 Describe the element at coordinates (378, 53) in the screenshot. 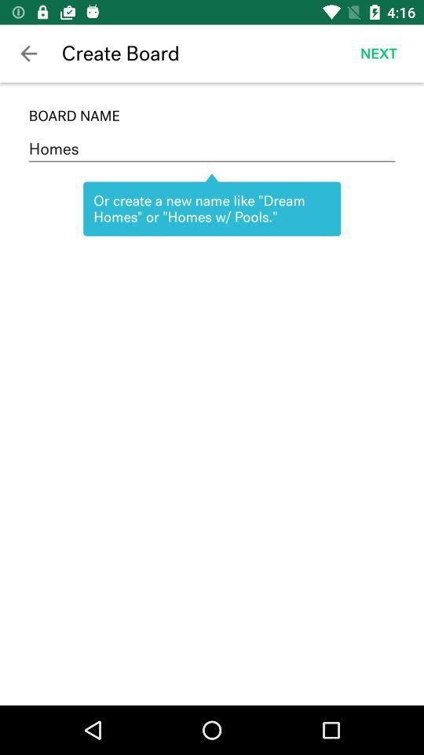

I see `choose the app next to the create board item` at that location.